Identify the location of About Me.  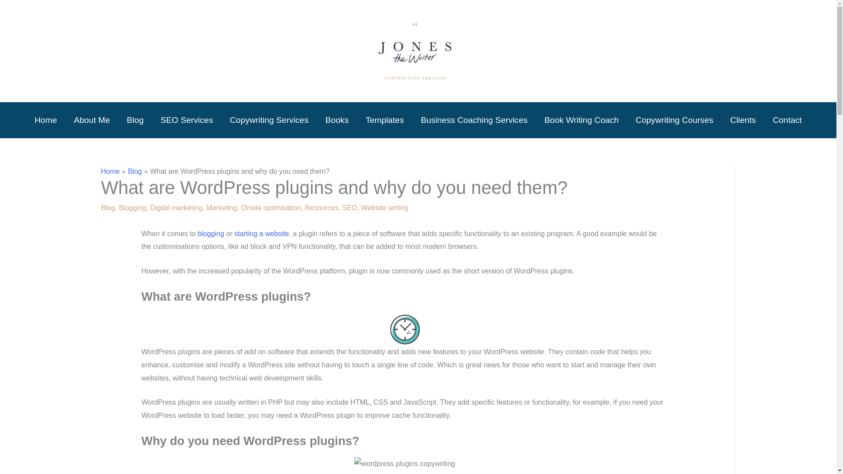
(92, 120).